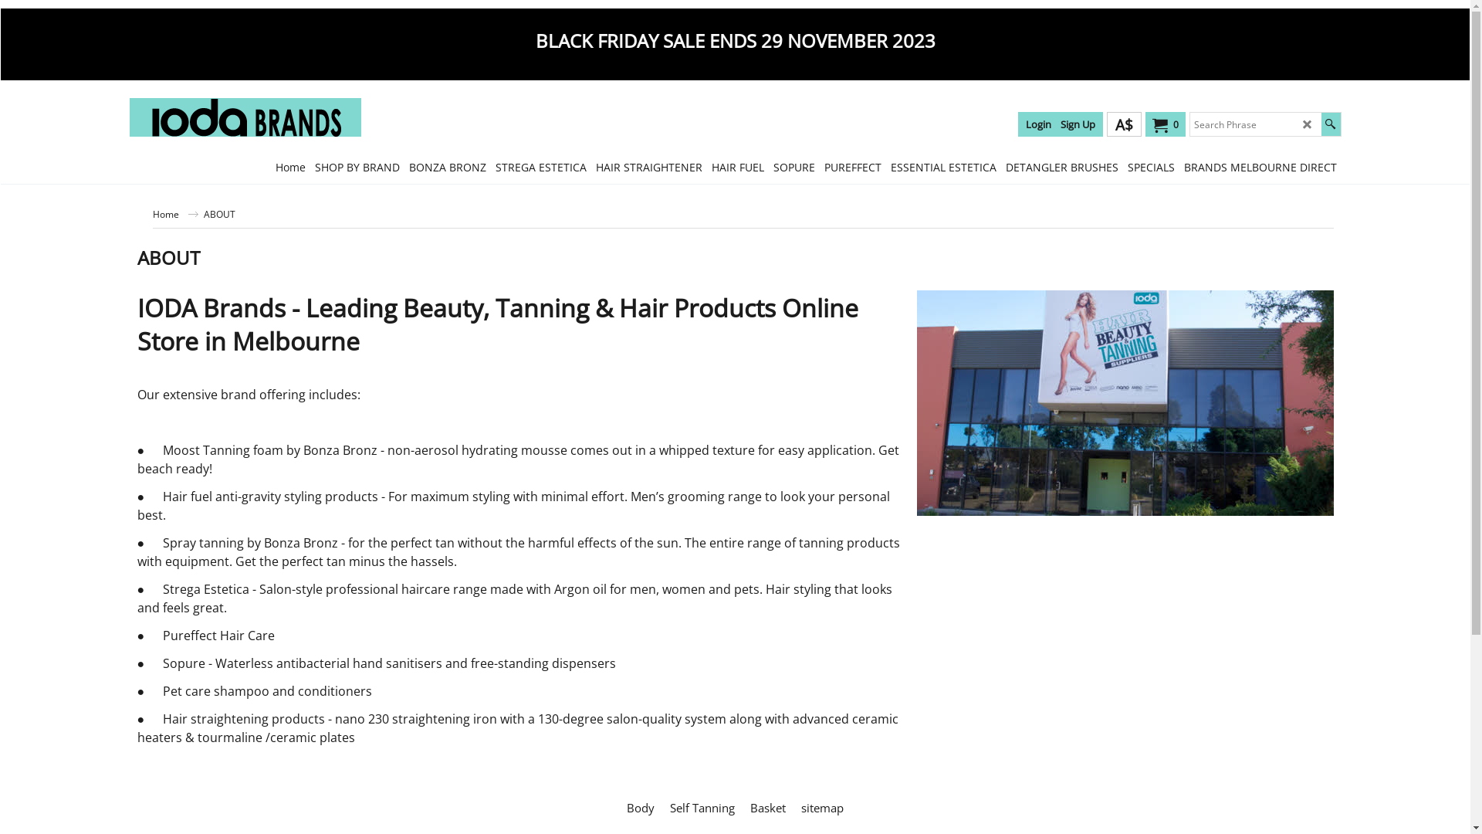 The width and height of the screenshot is (1482, 834). I want to click on ESSENTIAL ESTETICA, so click(943, 167).